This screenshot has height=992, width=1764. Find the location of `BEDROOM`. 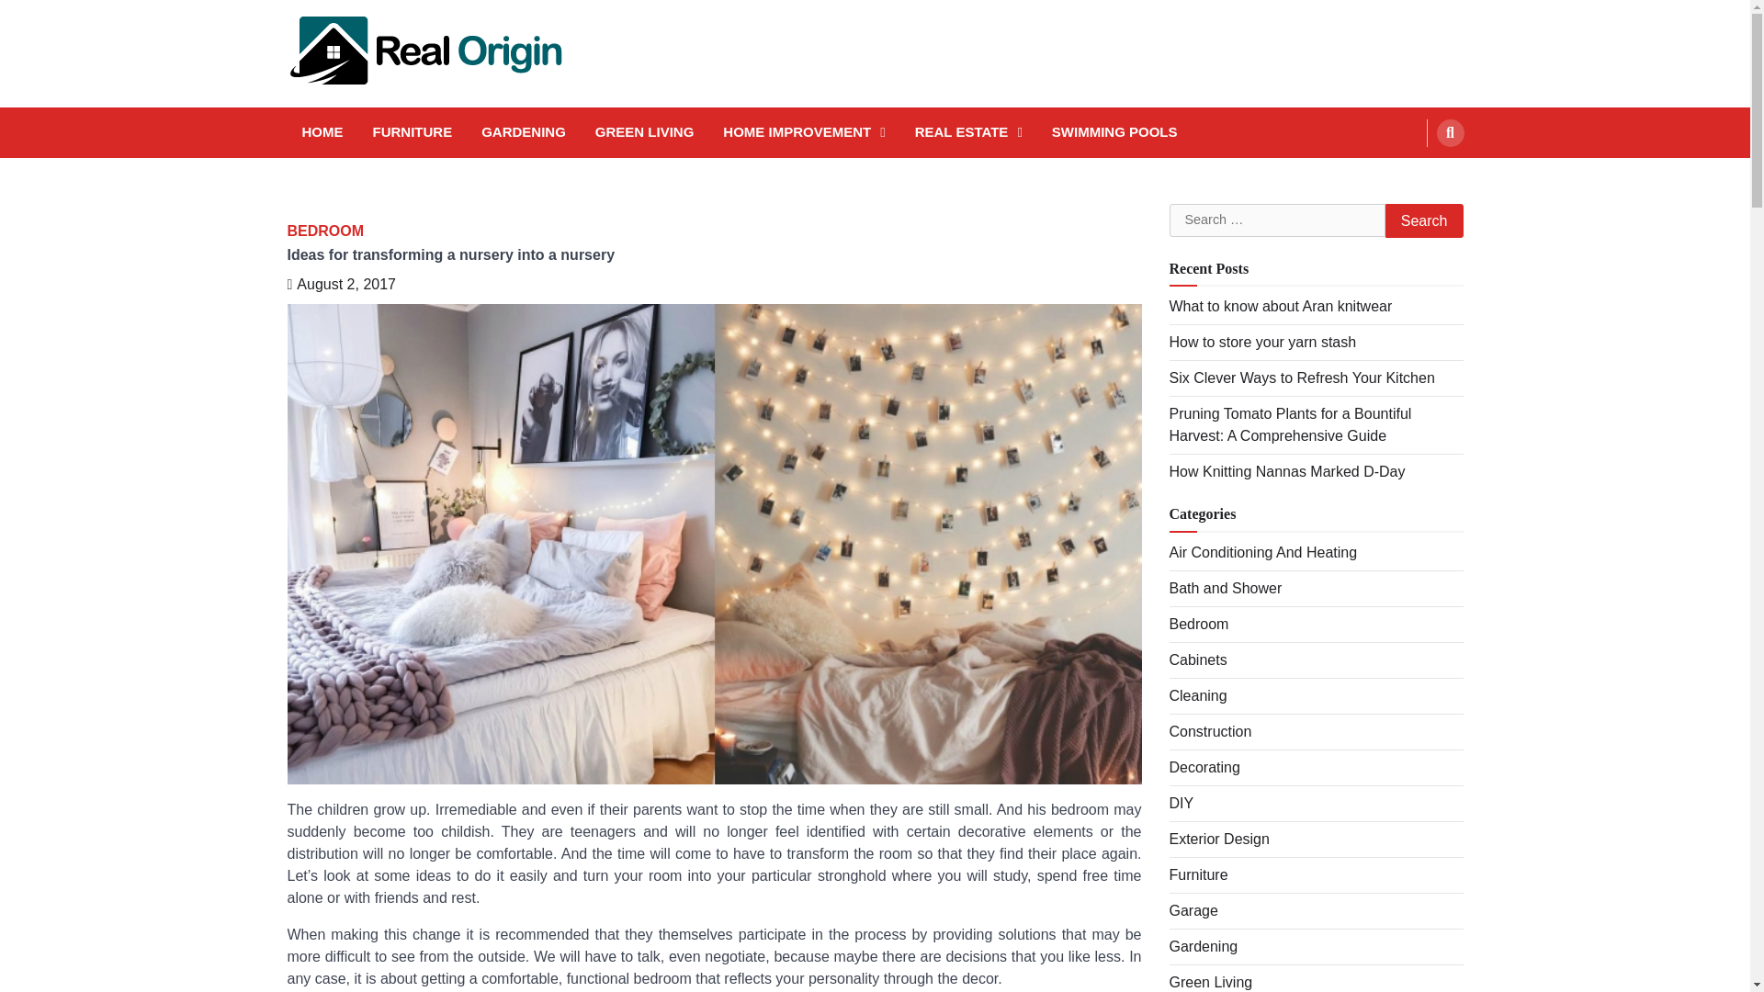

BEDROOM is located at coordinates (324, 231).